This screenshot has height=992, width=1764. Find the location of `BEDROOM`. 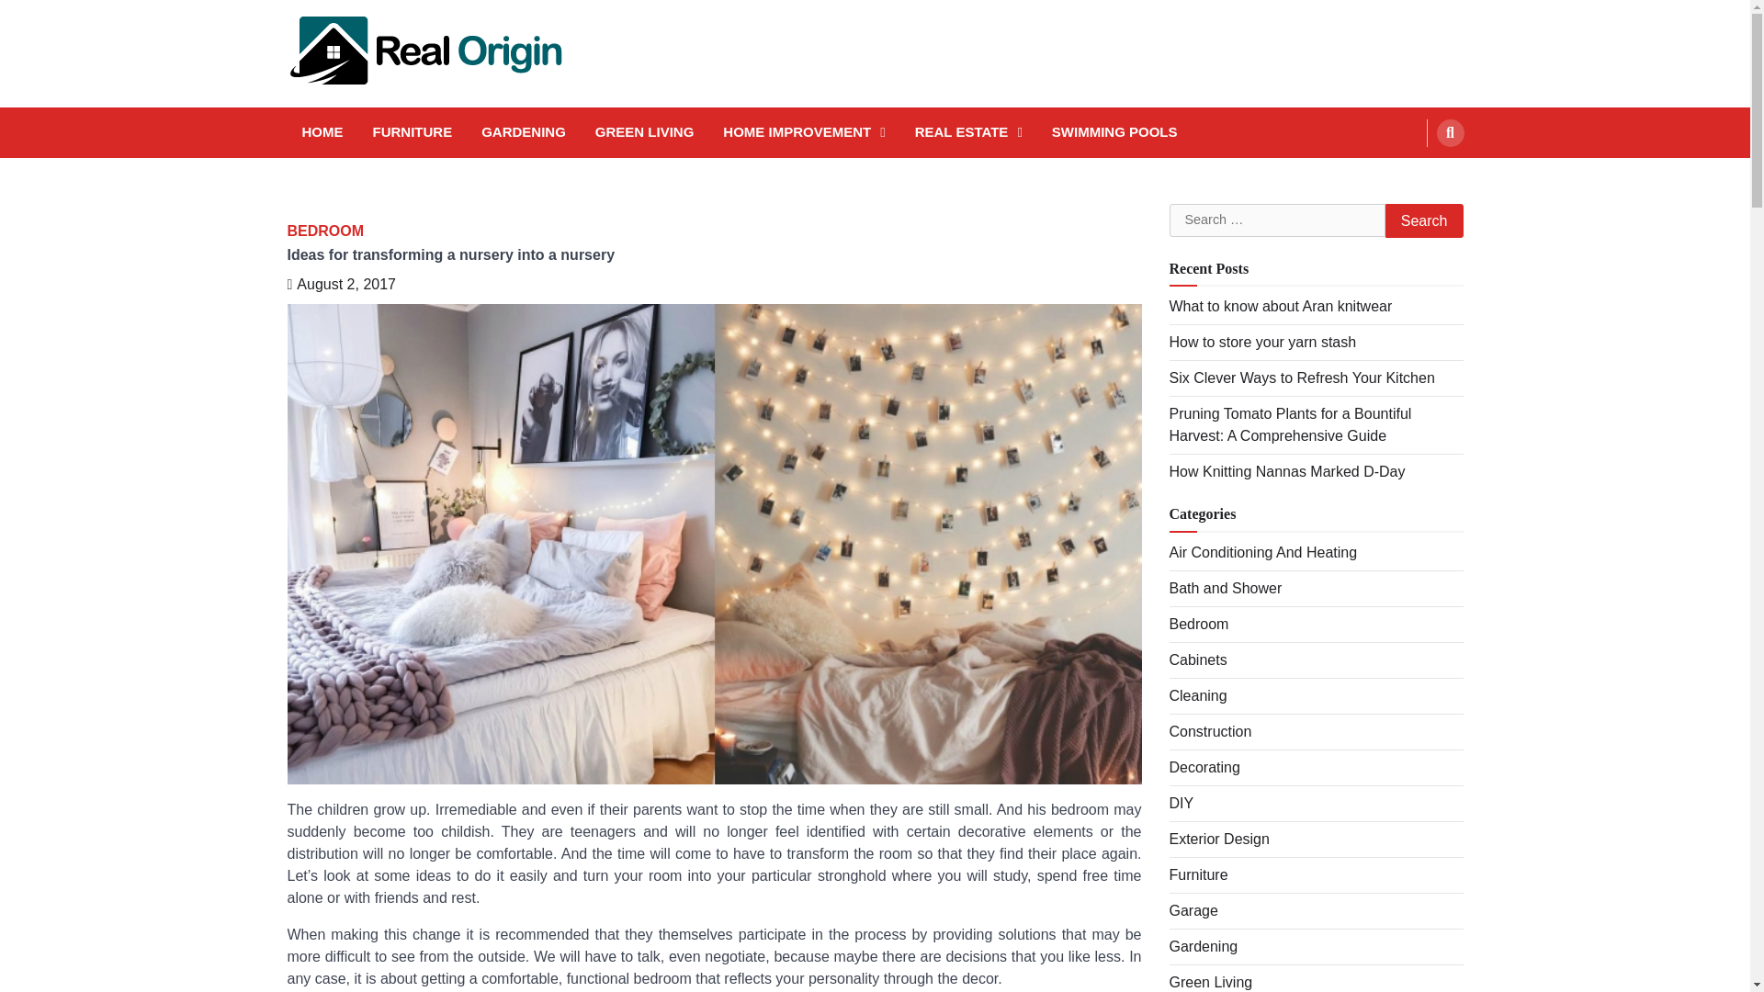

BEDROOM is located at coordinates (324, 231).